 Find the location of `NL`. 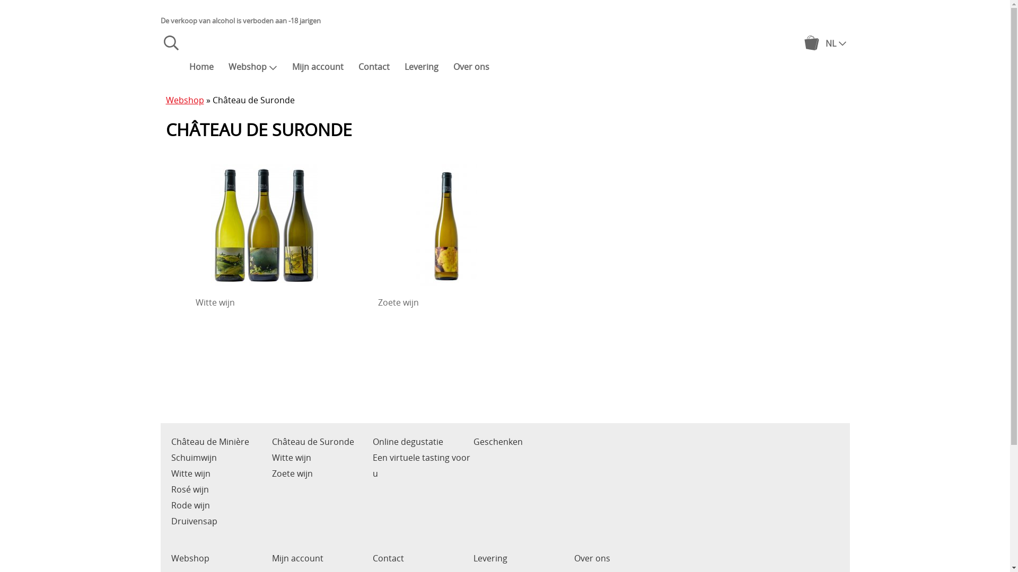

NL is located at coordinates (836, 42).